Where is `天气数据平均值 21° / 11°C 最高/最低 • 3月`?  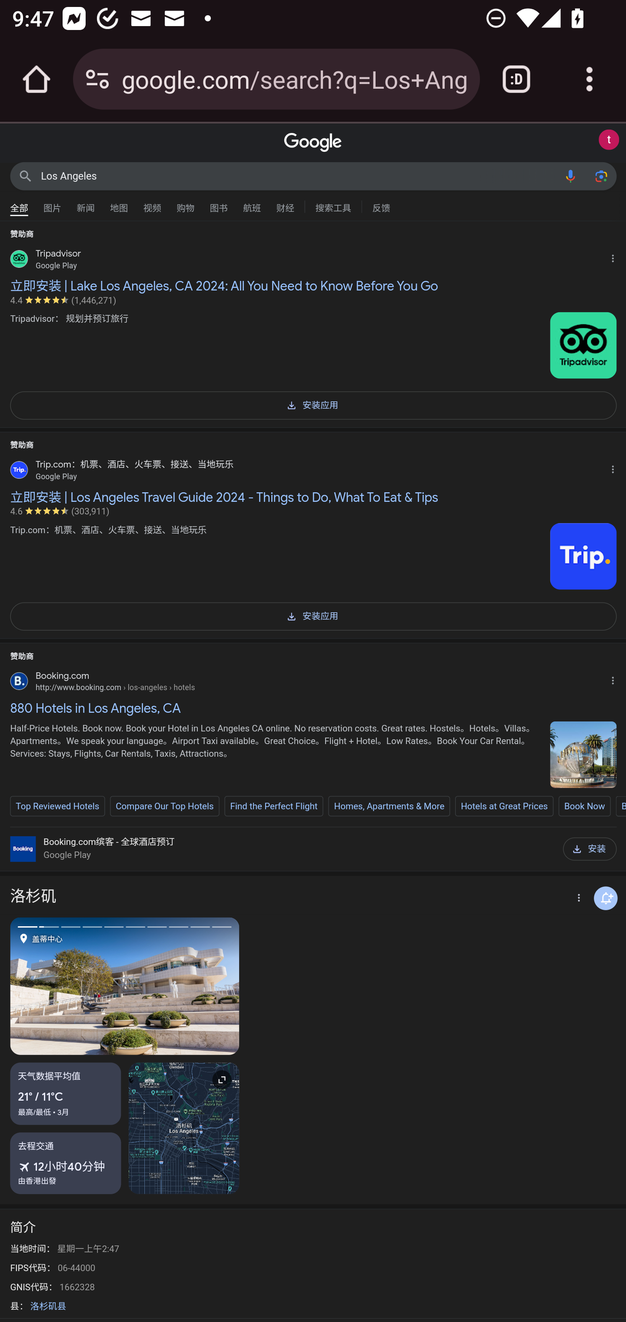 天气数据平均值 21° / 11°C 最高/最低 • 3月 is located at coordinates (66, 1094).